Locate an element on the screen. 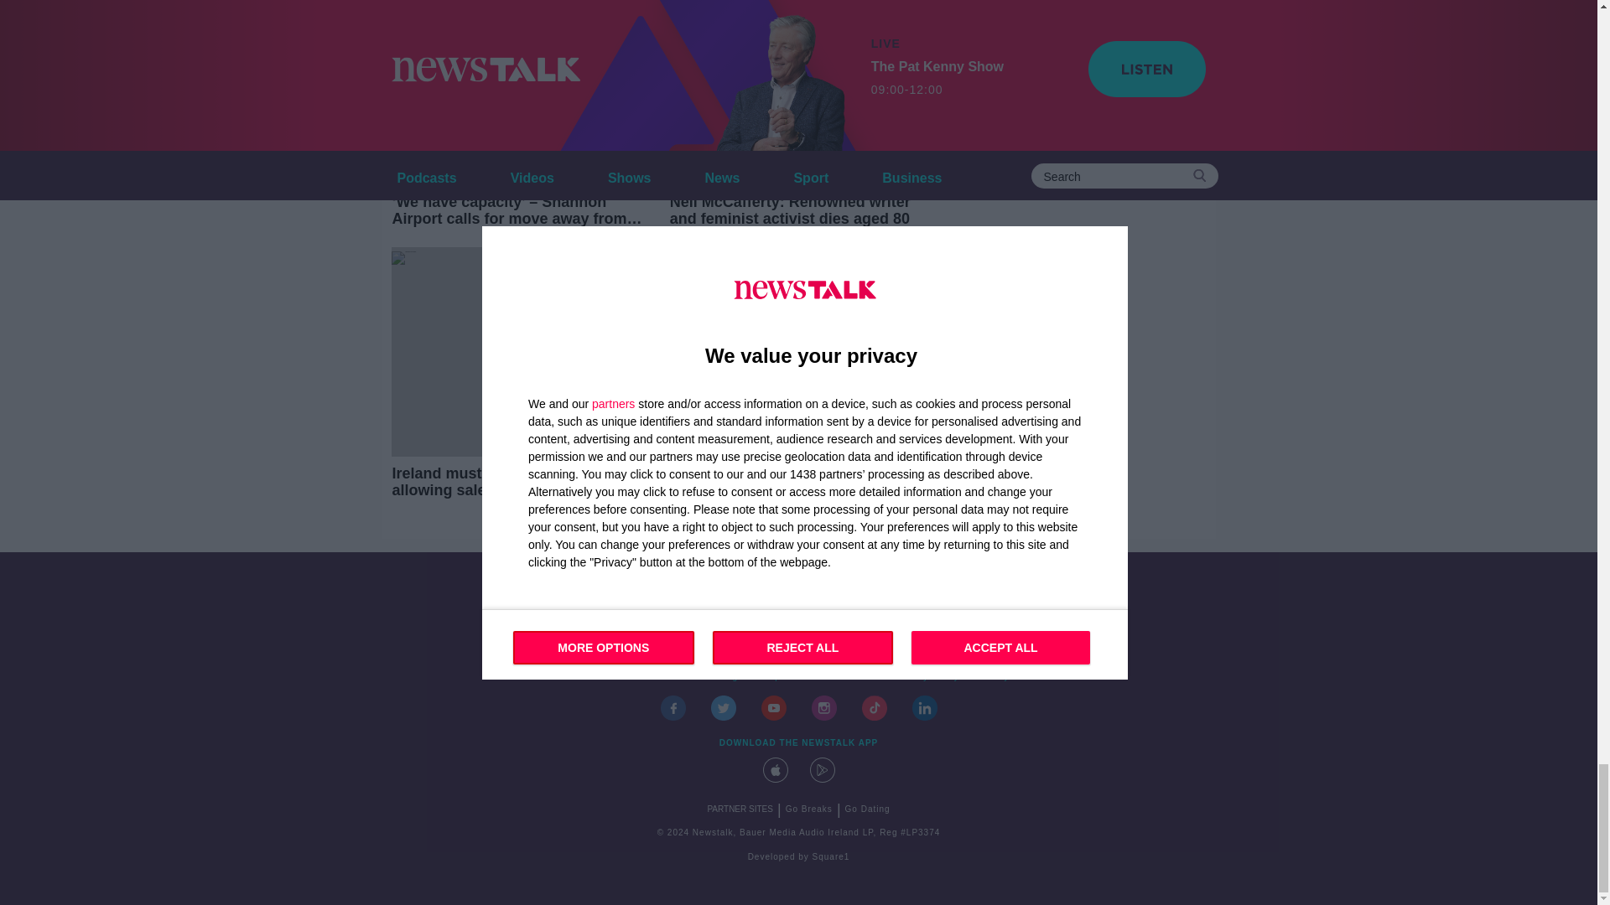  Privacy Policy is located at coordinates (927, 677).